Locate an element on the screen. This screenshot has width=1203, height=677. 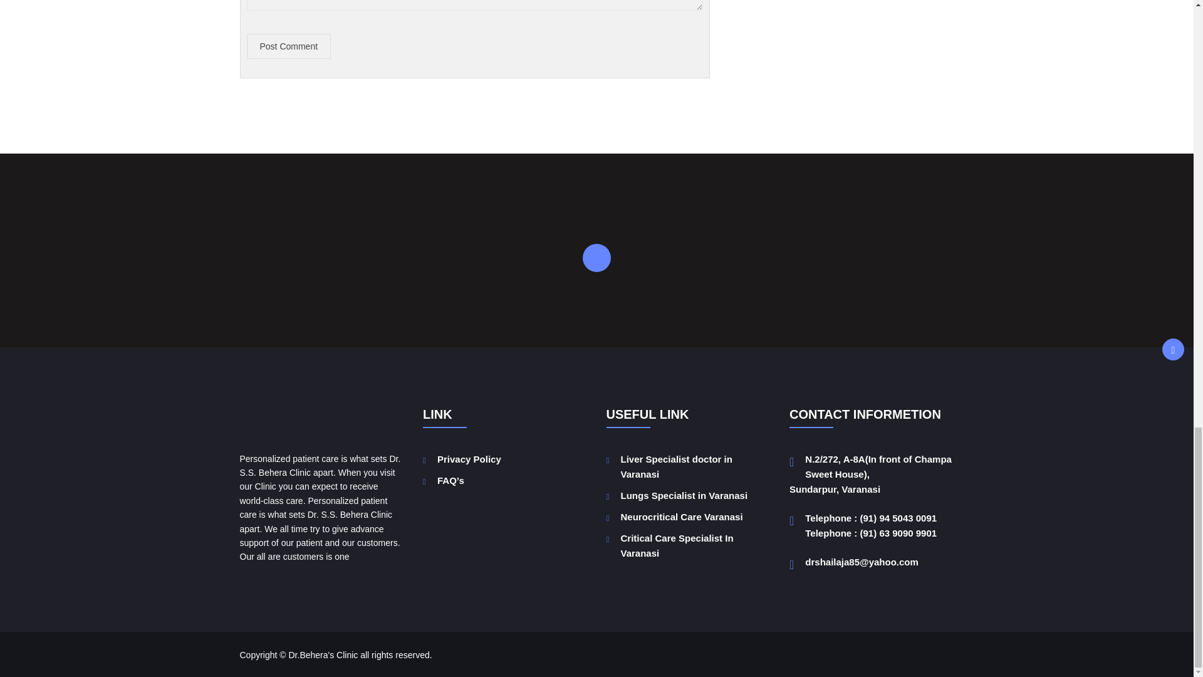
Post Comment is located at coordinates (289, 46).